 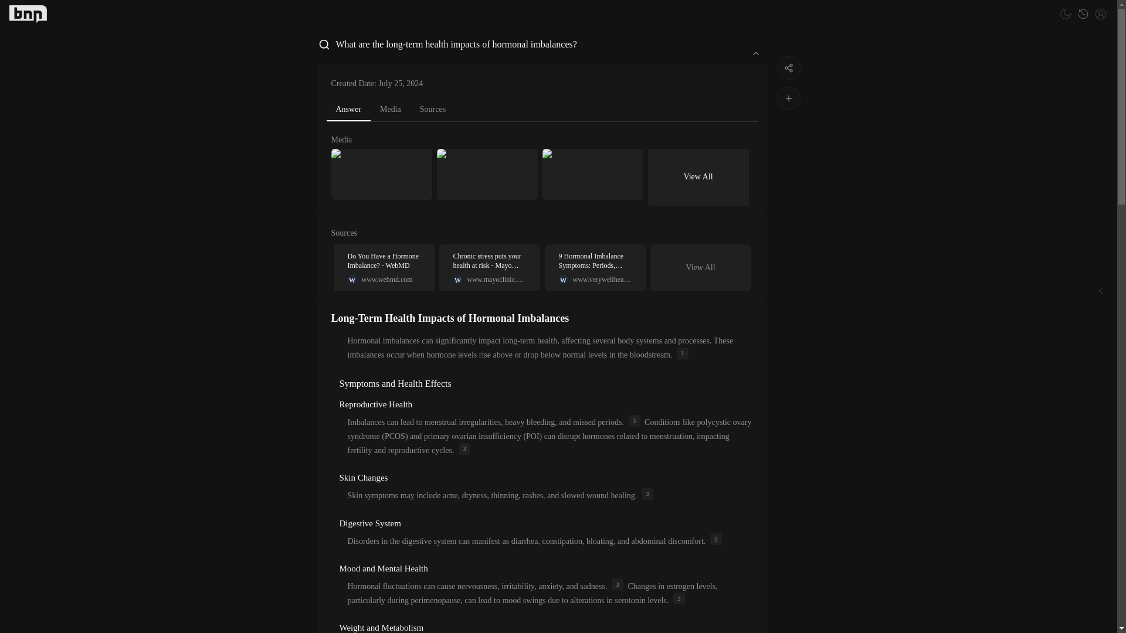 What do you see at coordinates (755, 53) in the screenshot?
I see `collapse` at bounding box center [755, 53].